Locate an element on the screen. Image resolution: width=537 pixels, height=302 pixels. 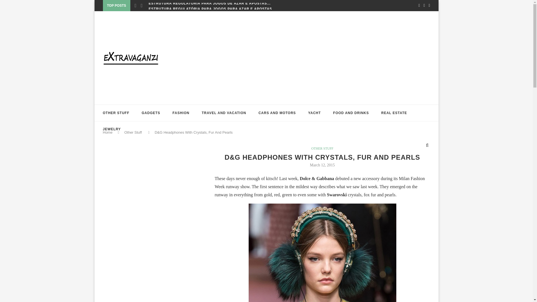
FASHION is located at coordinates (181, 113).